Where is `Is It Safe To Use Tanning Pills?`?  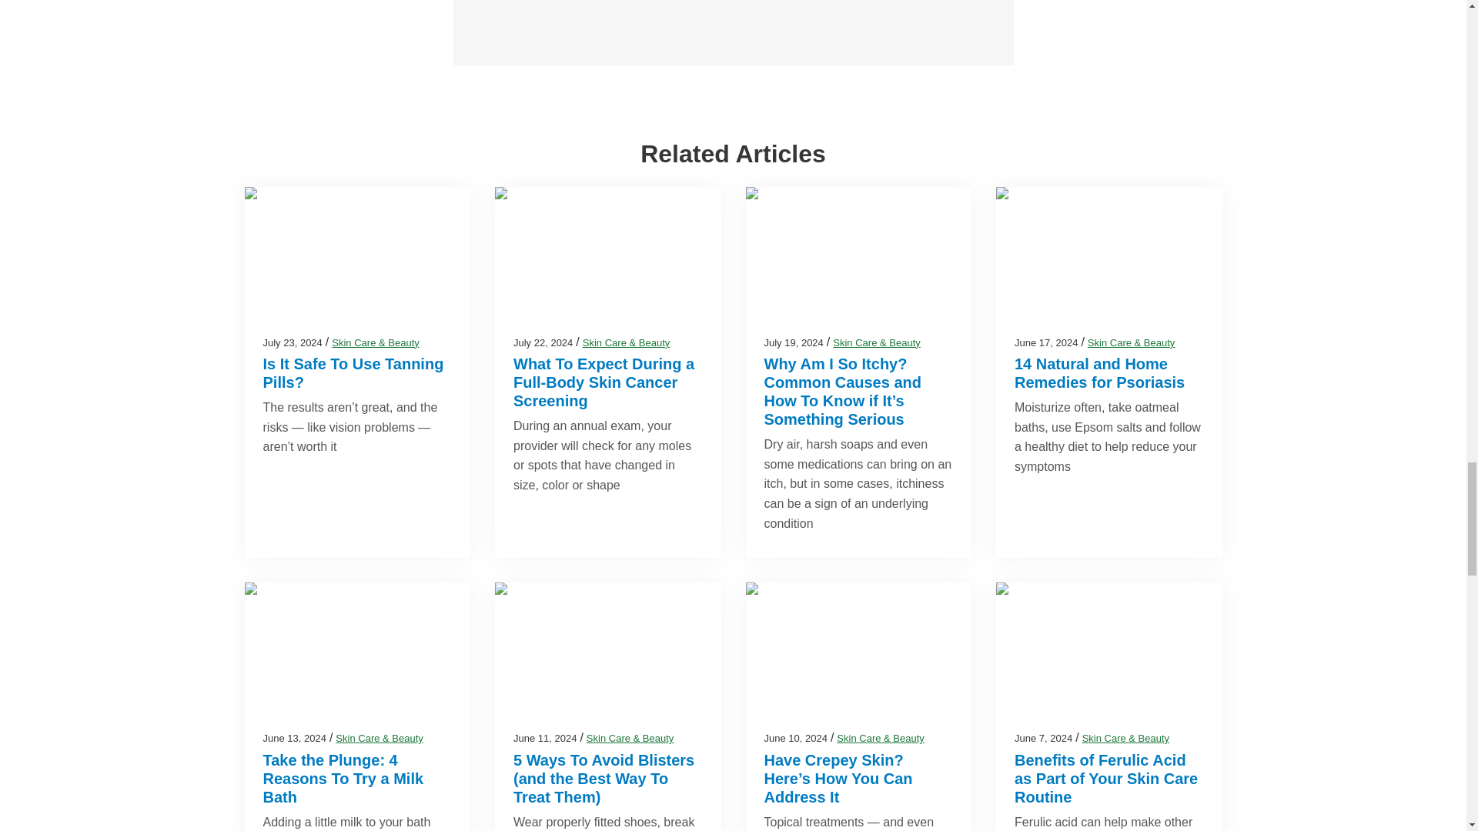
Is It Safe To Use Tanning Pills? is located at coordinates (353, 372).